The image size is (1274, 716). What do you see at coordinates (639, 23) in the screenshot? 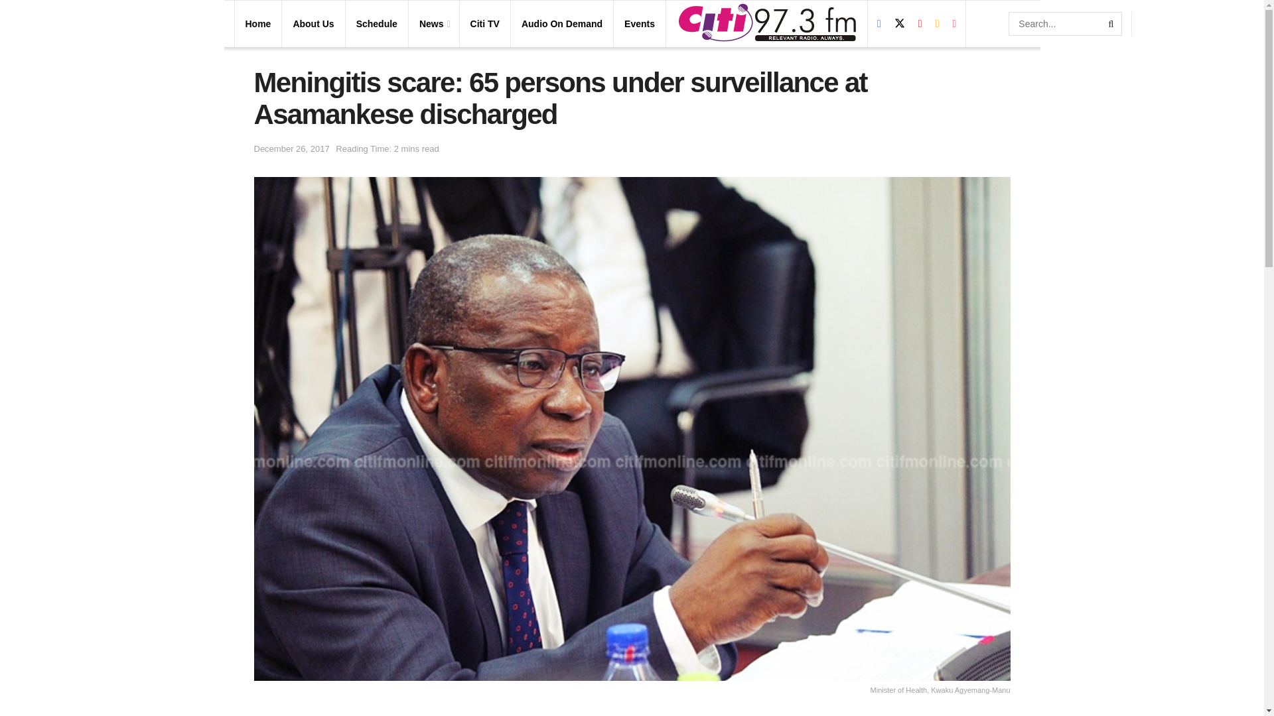
I see `Events` at bounding box center [639, 23].